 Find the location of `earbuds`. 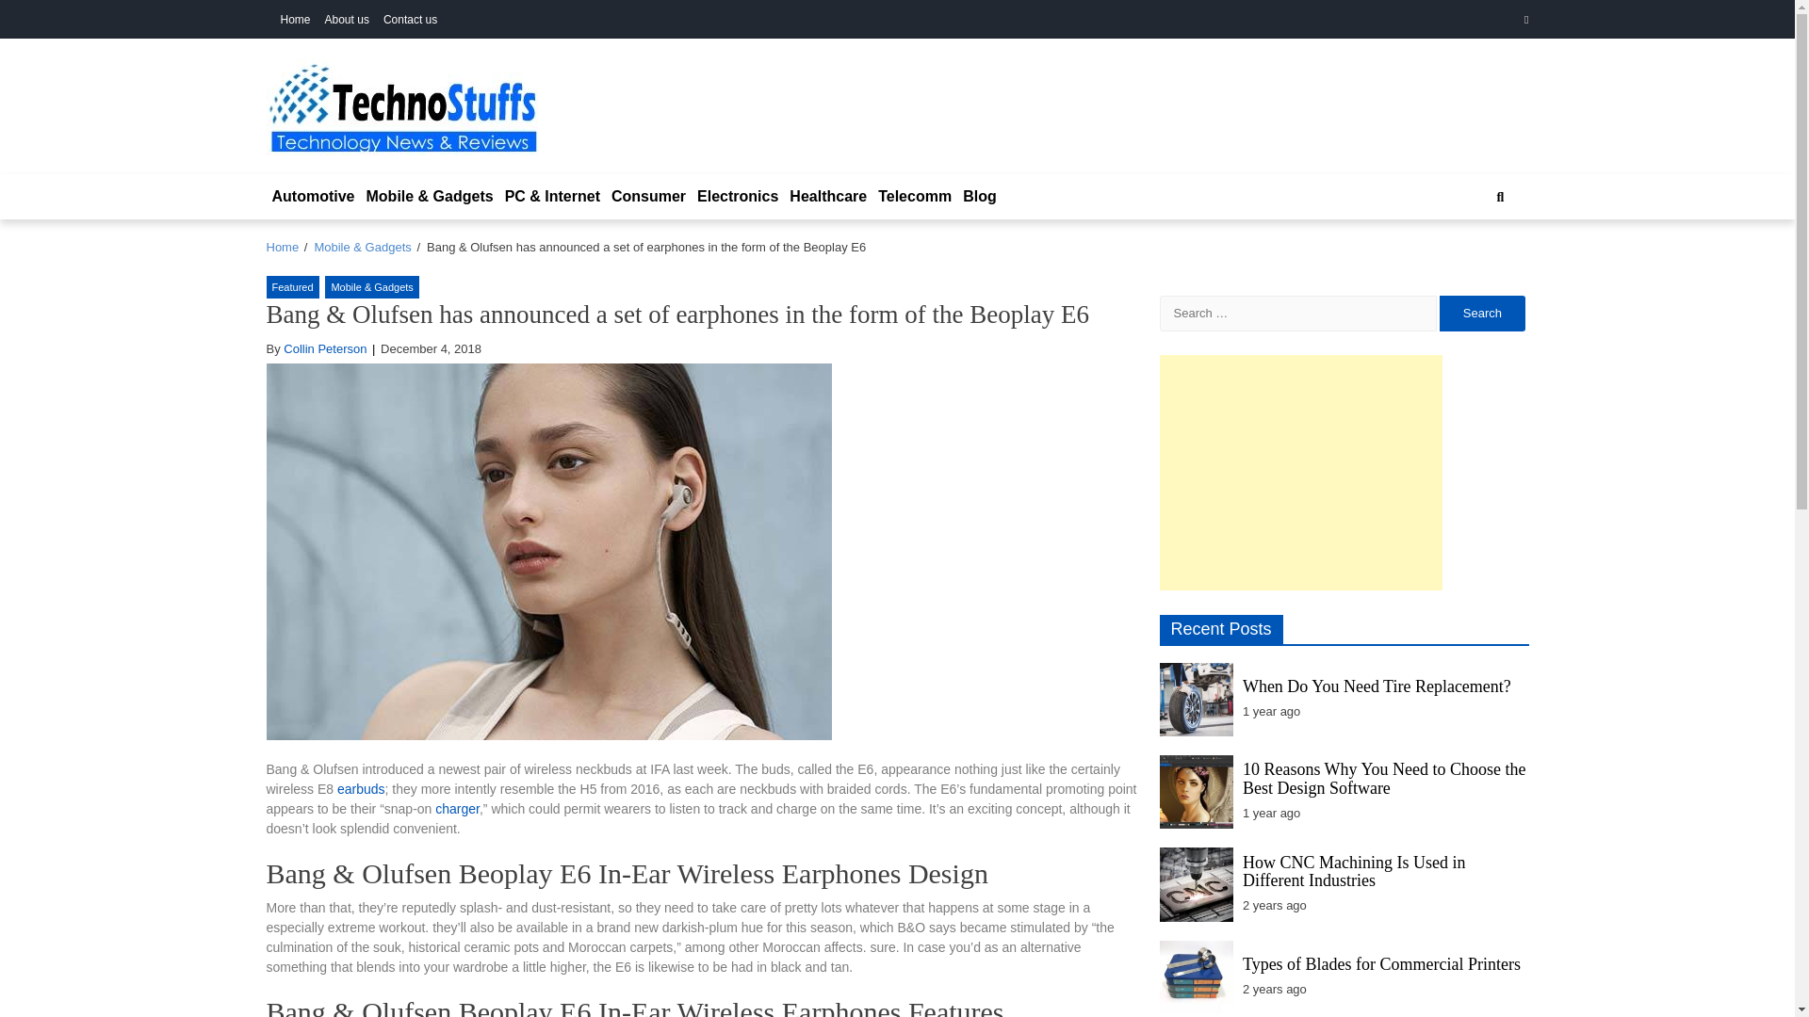

earbuds is located at coordinates (360, 789).